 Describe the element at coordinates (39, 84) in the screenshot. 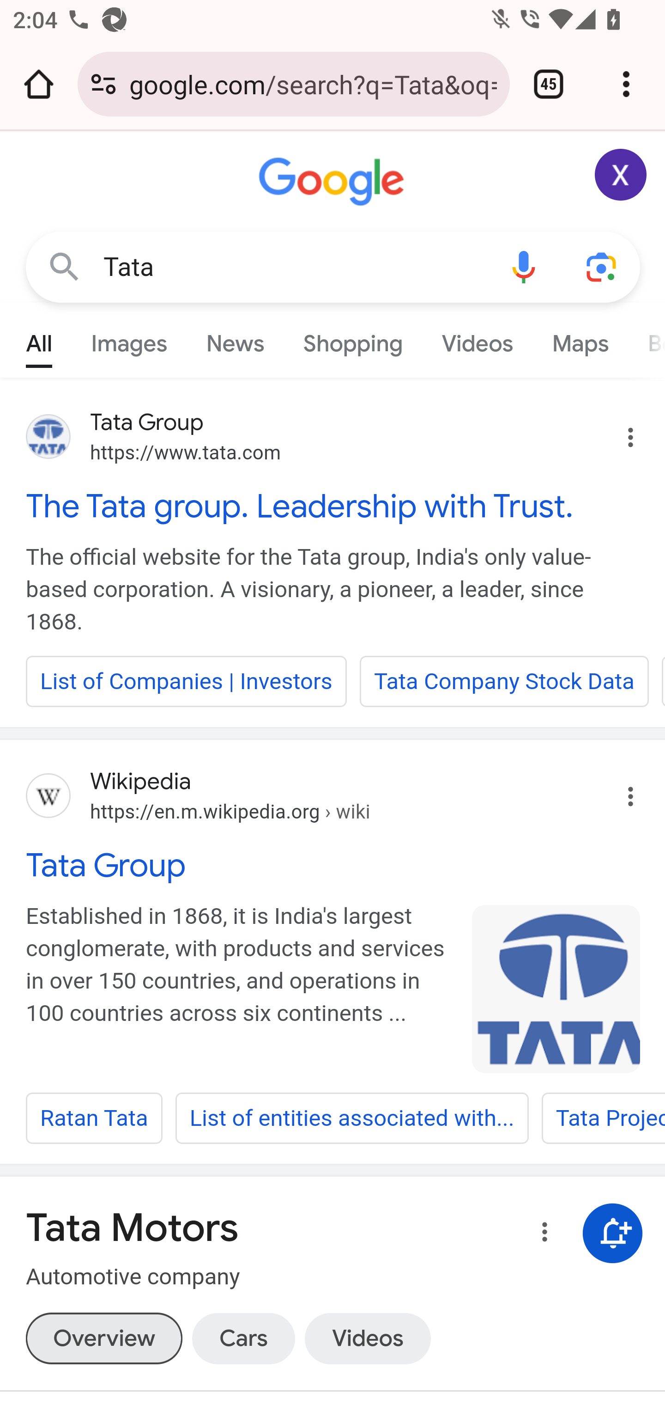

I see `Open the home page` at that location.